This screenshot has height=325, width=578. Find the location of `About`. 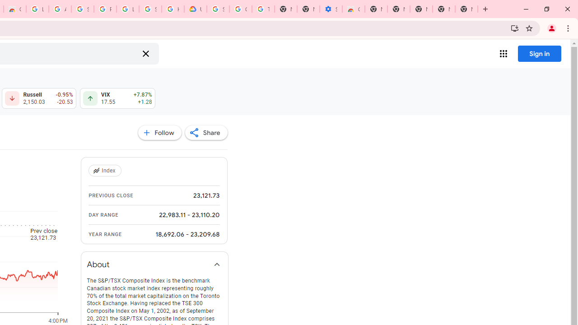

About is located at coordinates (154, 265).